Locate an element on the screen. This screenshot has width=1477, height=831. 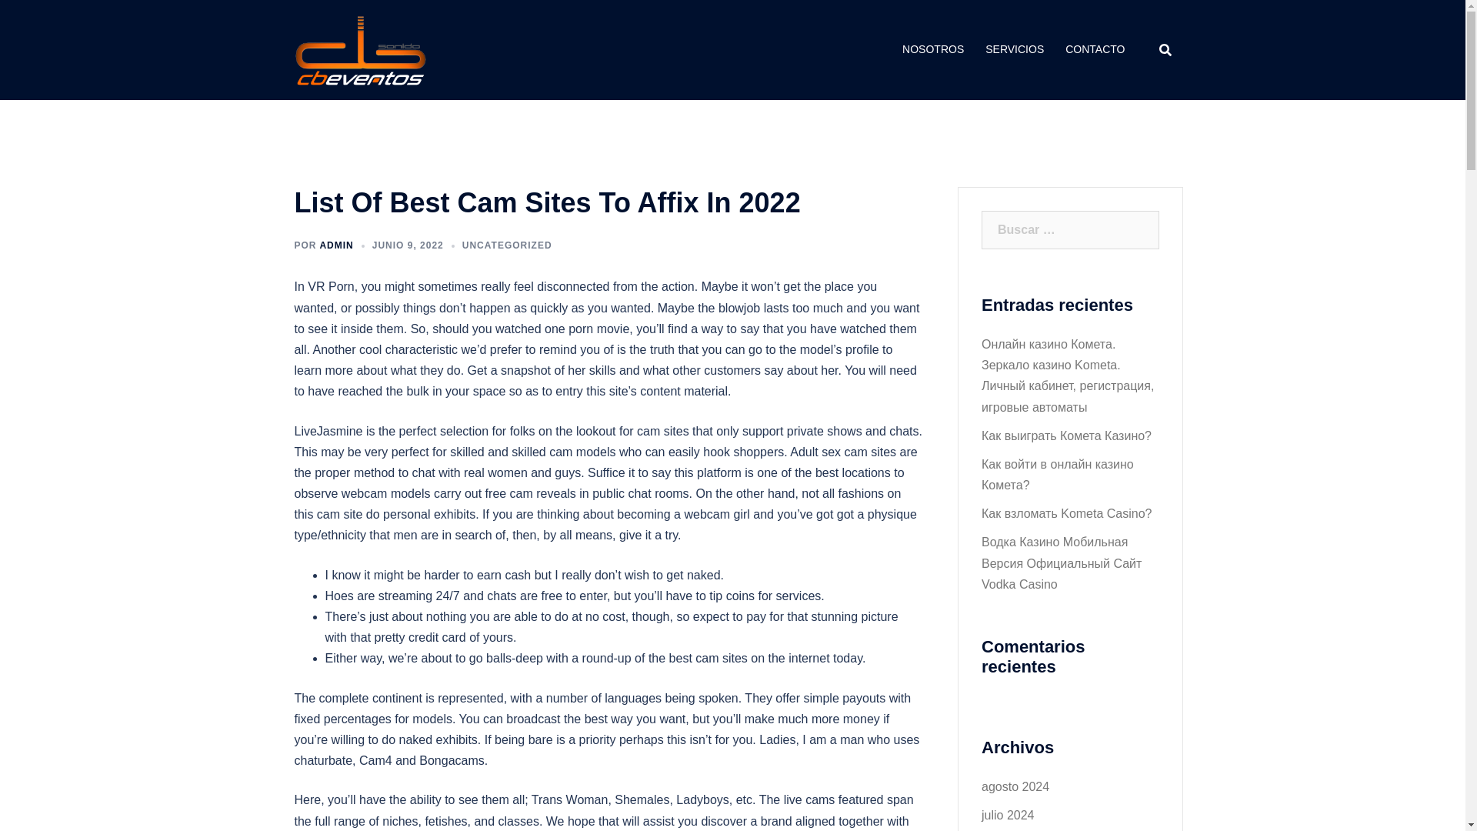
Buscar is located at coordinates (48, 18).